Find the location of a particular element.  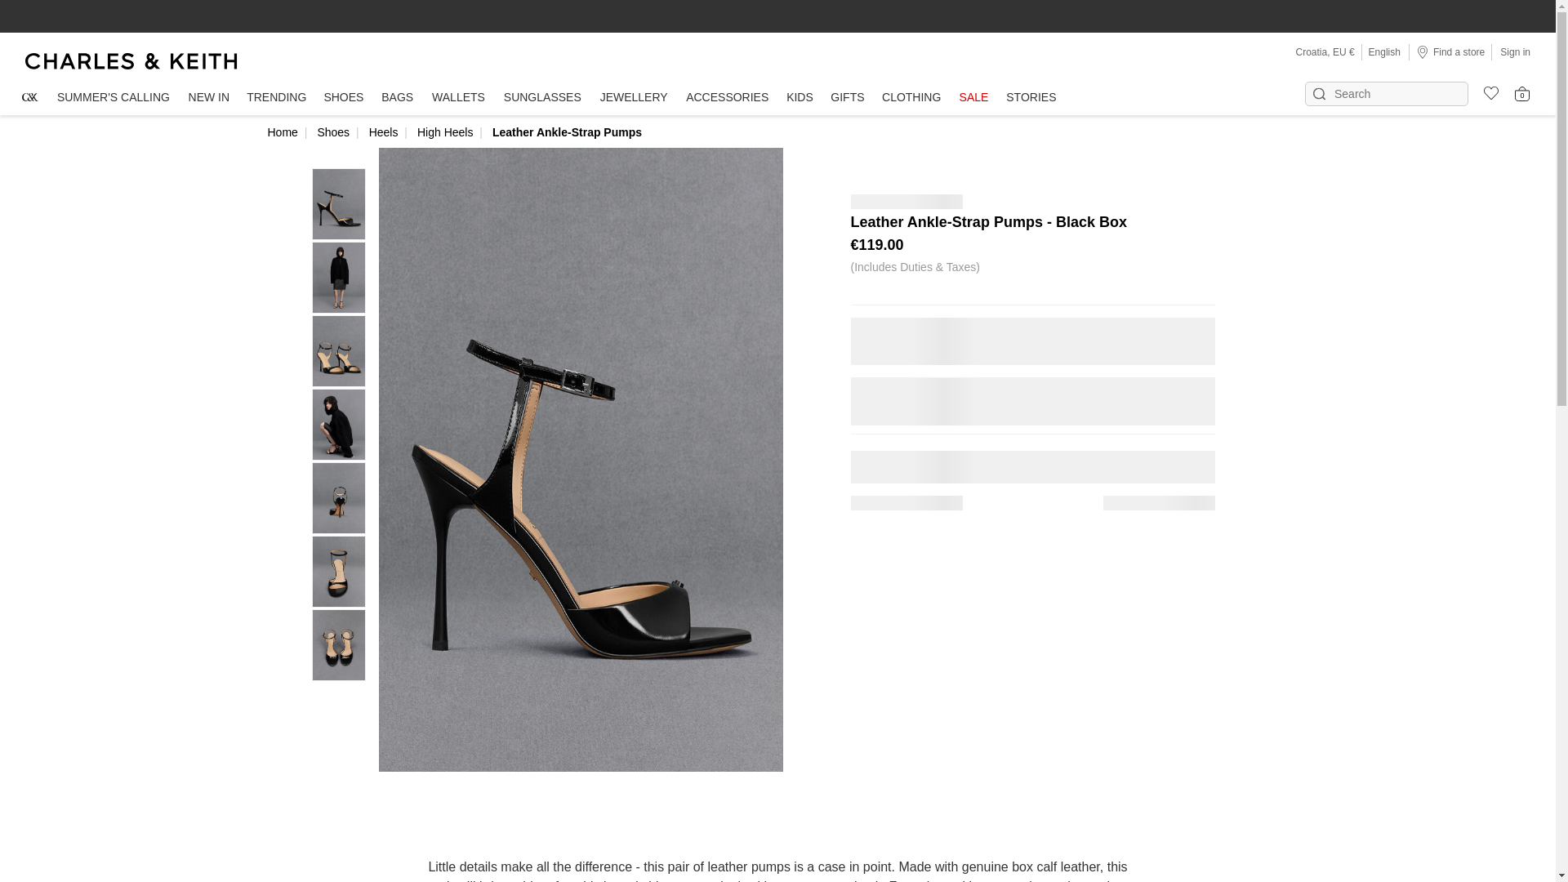

CLOTHING is located at coordinates (911, 98).